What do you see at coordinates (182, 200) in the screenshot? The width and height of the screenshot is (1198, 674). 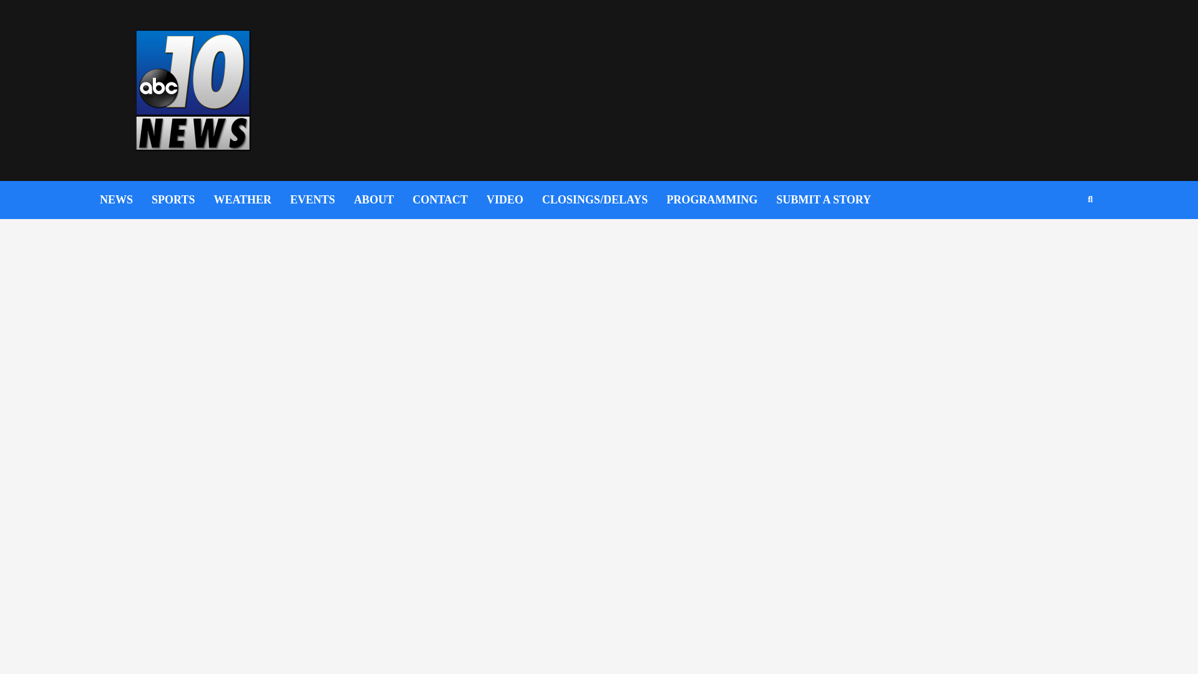 I see `SPORTS` at bounding box center [182, 200].